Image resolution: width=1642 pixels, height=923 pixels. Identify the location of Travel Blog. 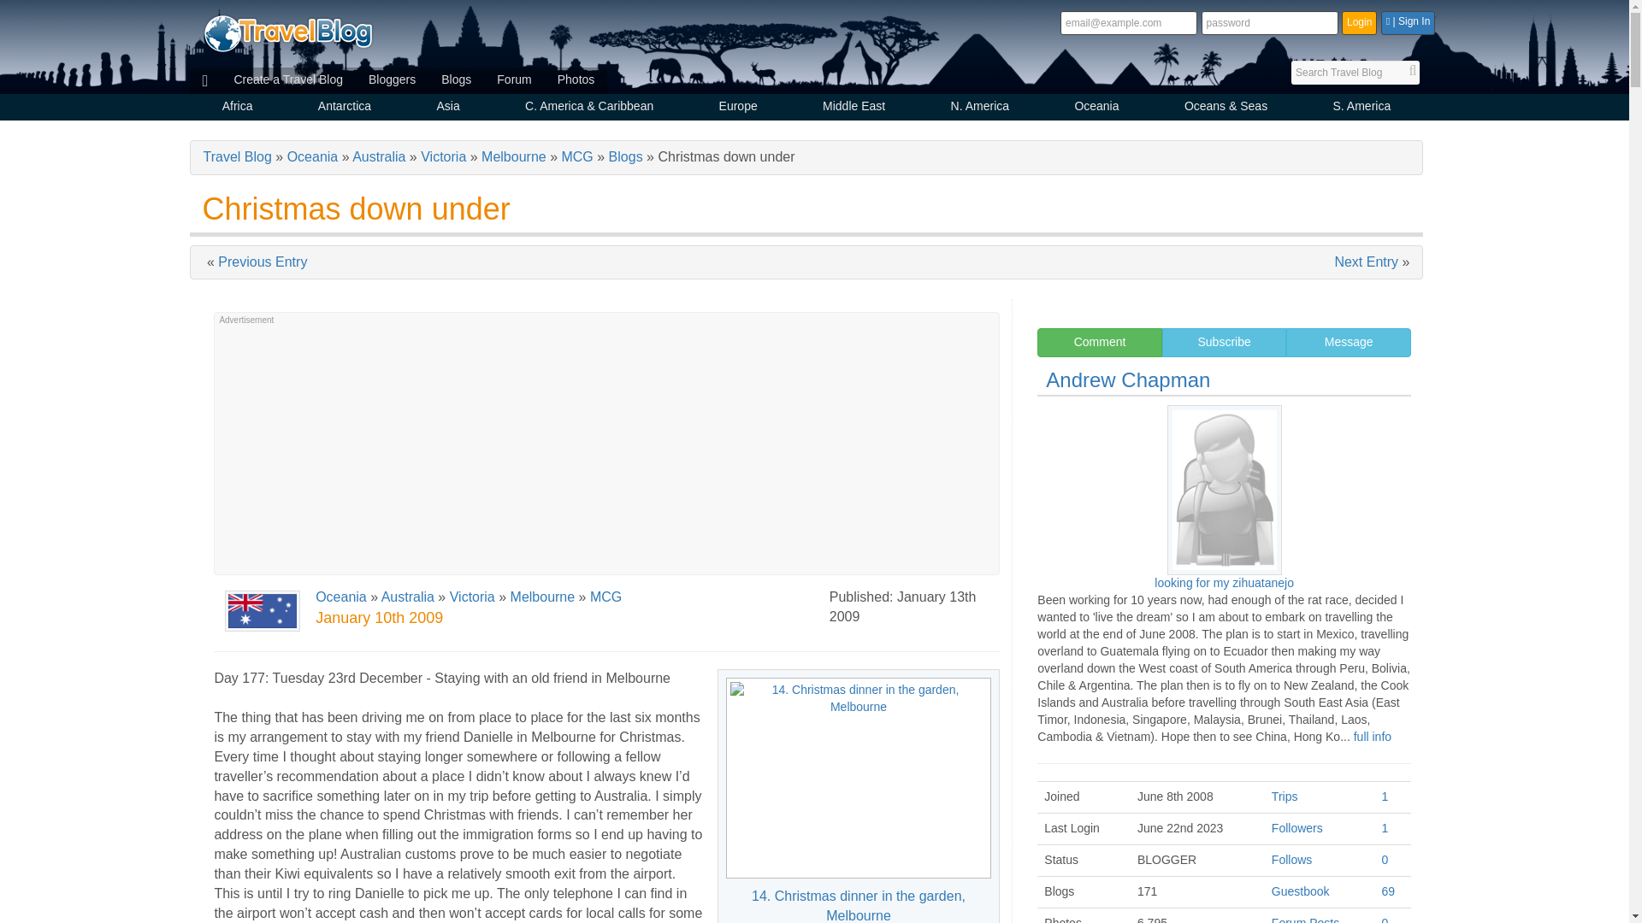
(287, 32).